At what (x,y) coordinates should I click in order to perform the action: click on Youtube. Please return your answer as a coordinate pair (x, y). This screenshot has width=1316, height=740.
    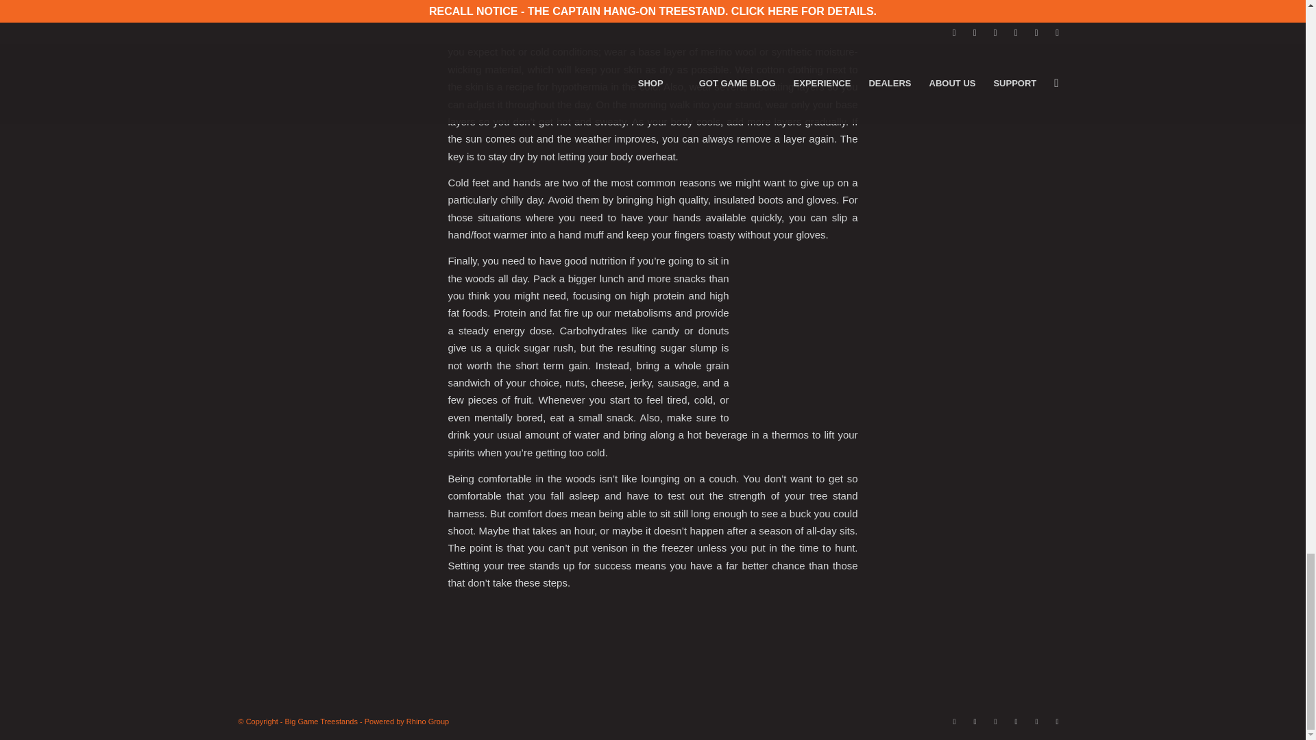
    Looking at the image, I should click on (1036, 721).